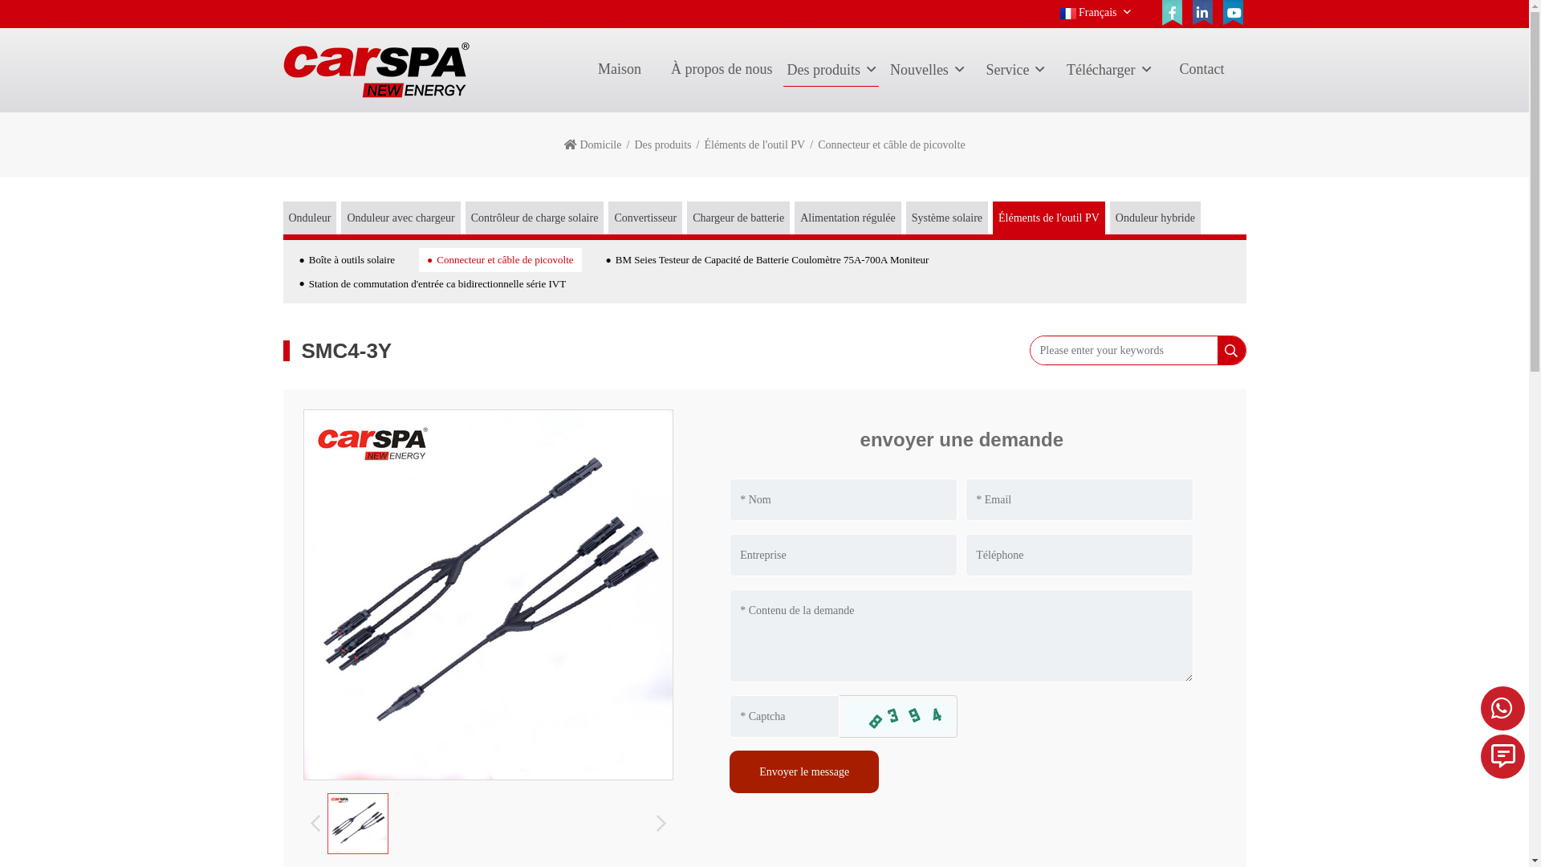 This screenshot has height=867, width=1541. Describe the element at coordinates (400, 218) in the screenshot. I see `Onduleur avec chargeur` at that location.